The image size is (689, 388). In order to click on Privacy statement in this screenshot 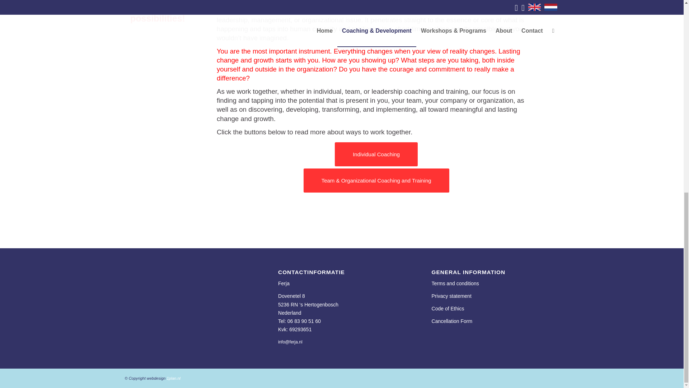, I will do `click(451, 296)`.